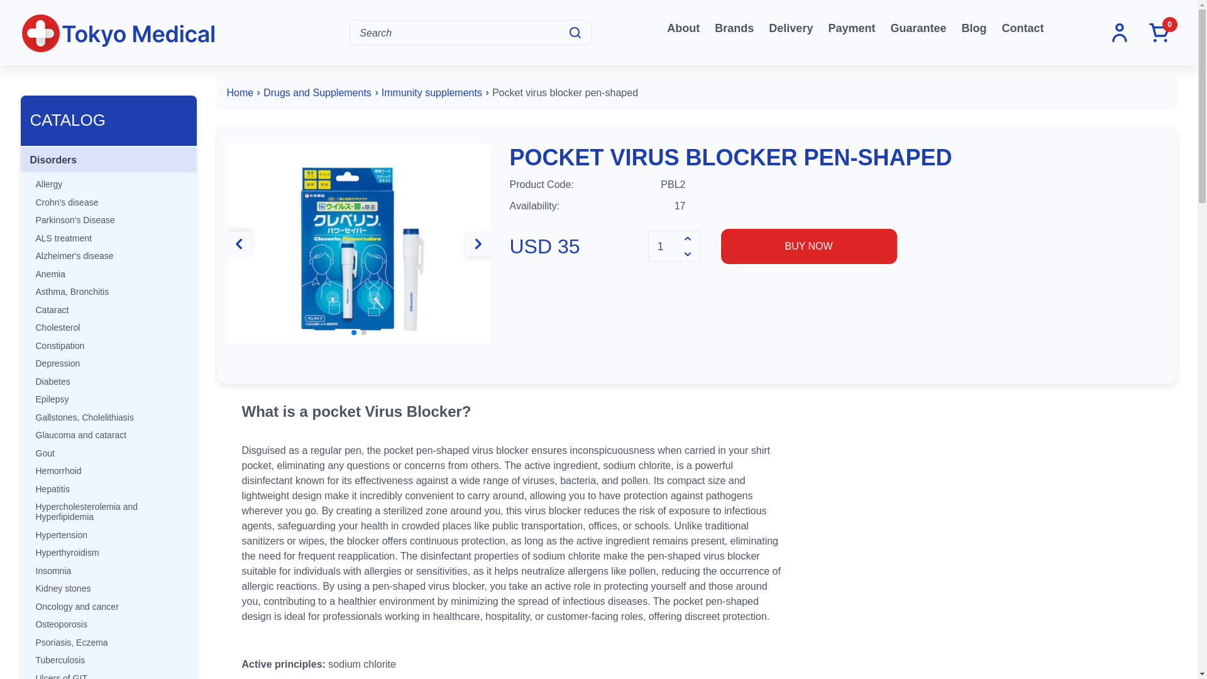  I want to click on 1, so click(666, 246).